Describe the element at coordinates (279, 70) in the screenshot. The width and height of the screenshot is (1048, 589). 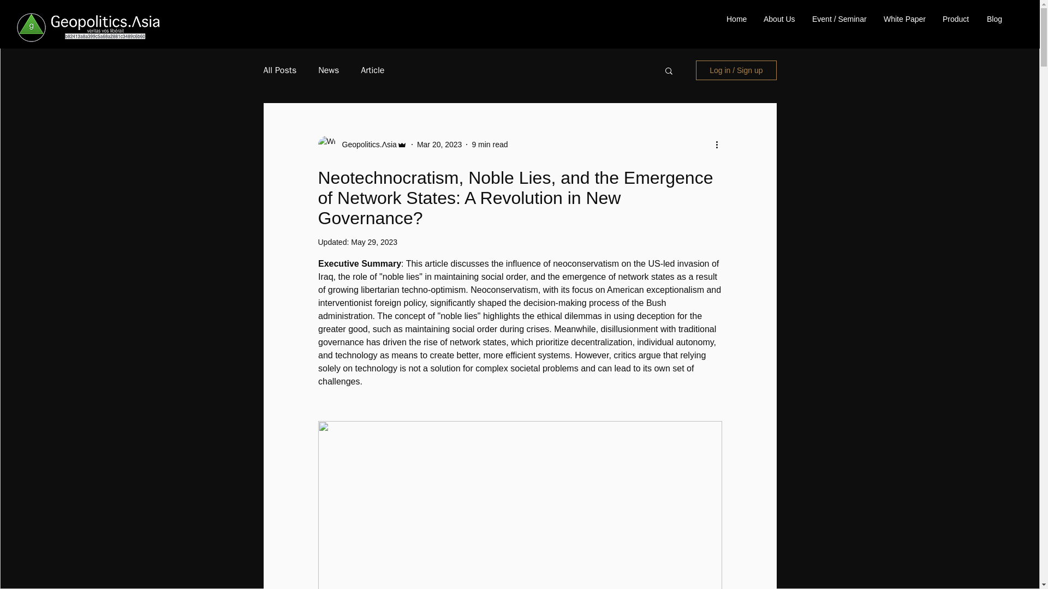
I see `All Posts` at that location.